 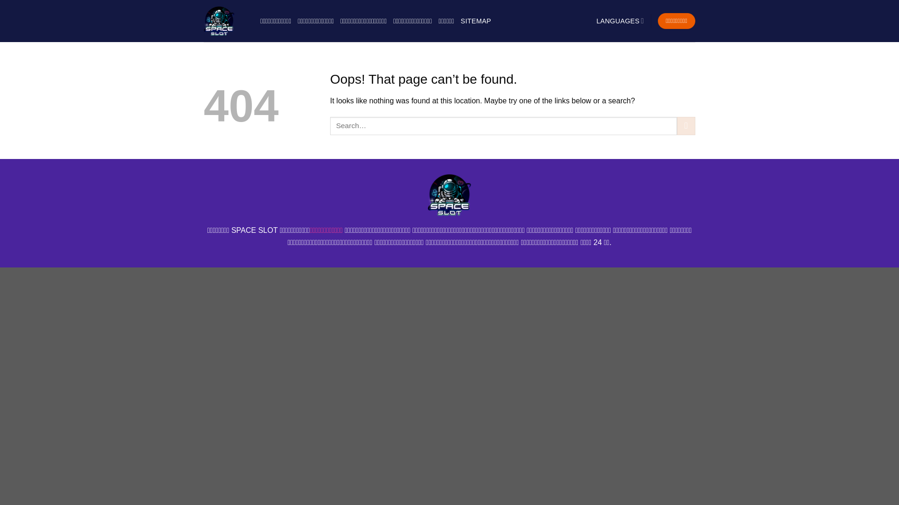 I want to click on LANGUAGES, so click(x=620, y=21).